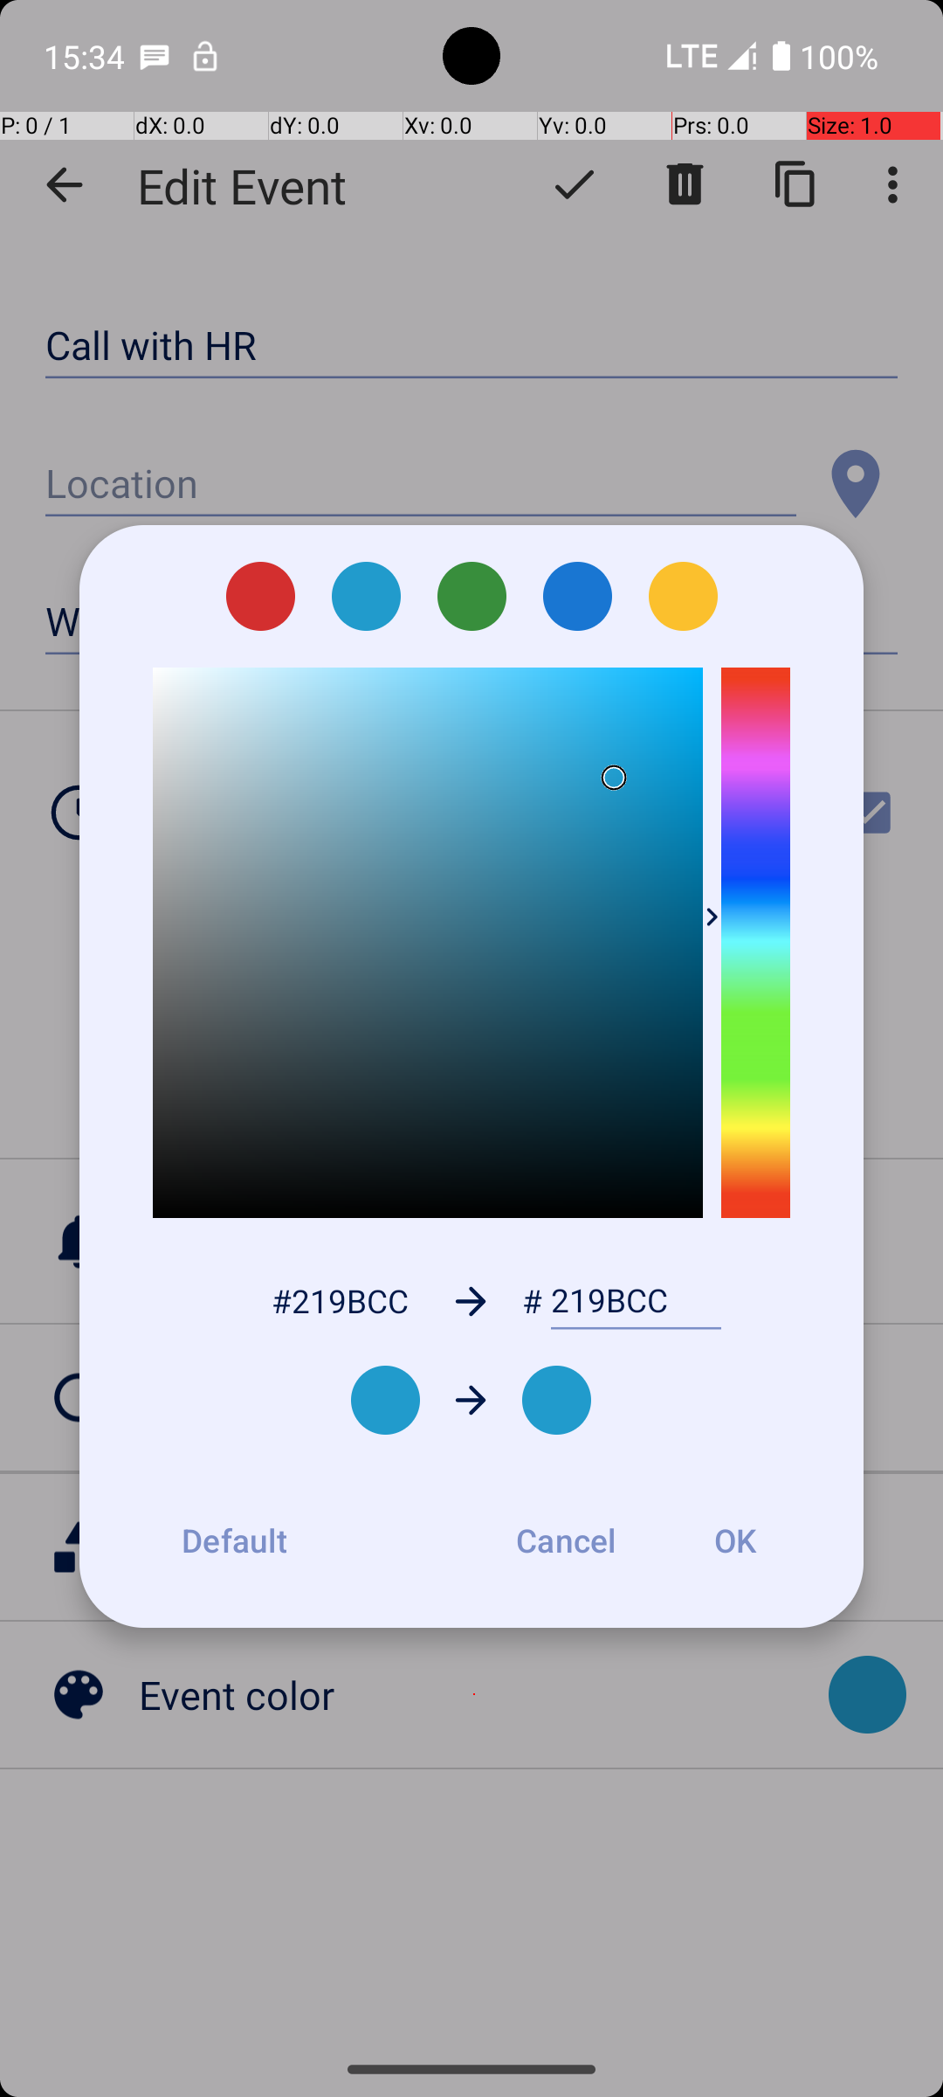  What do you see at coordinates (636, 1301) in the screenshot?
I see `219BCC` at bounding box center [636, 1301].